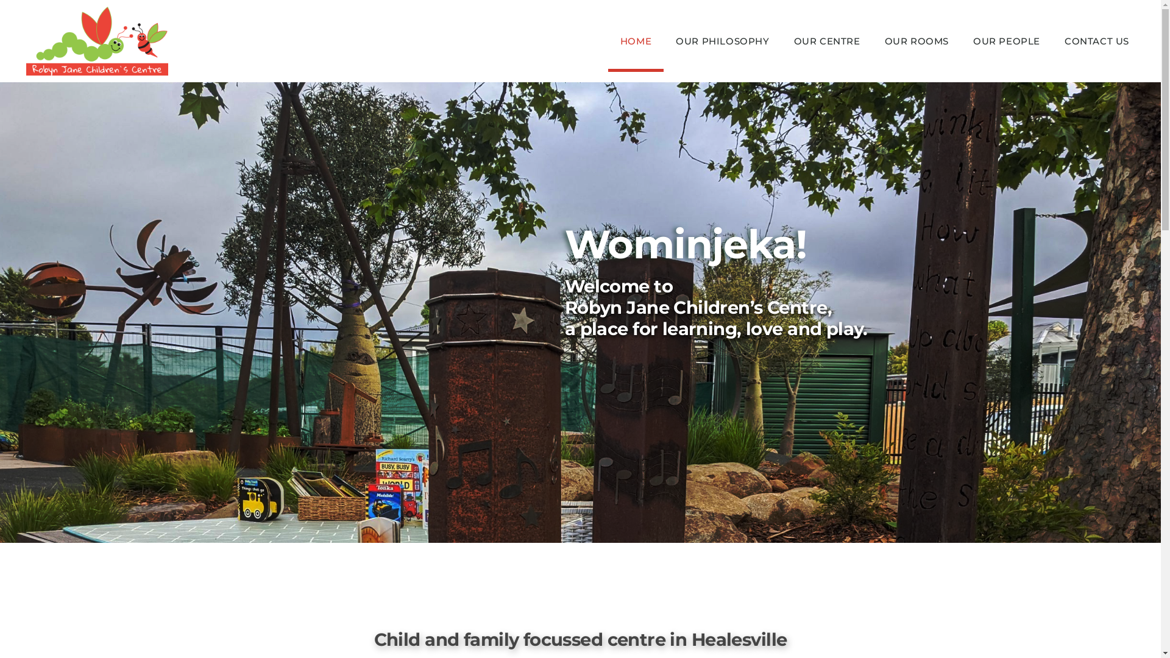 The height and width of the screenshot is (658, 1170). I want to click on OUR PHILOSOPHY, so click(723, 41).